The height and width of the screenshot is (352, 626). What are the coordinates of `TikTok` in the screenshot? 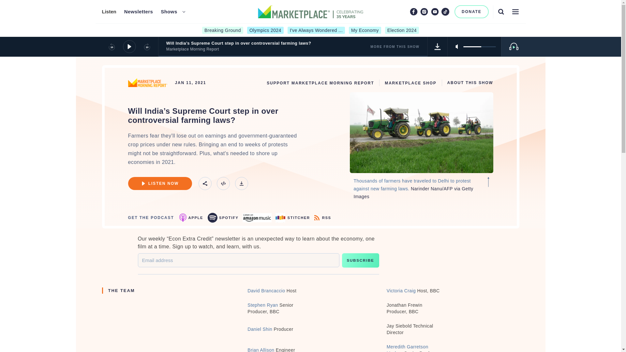 It's located at (445, 11).